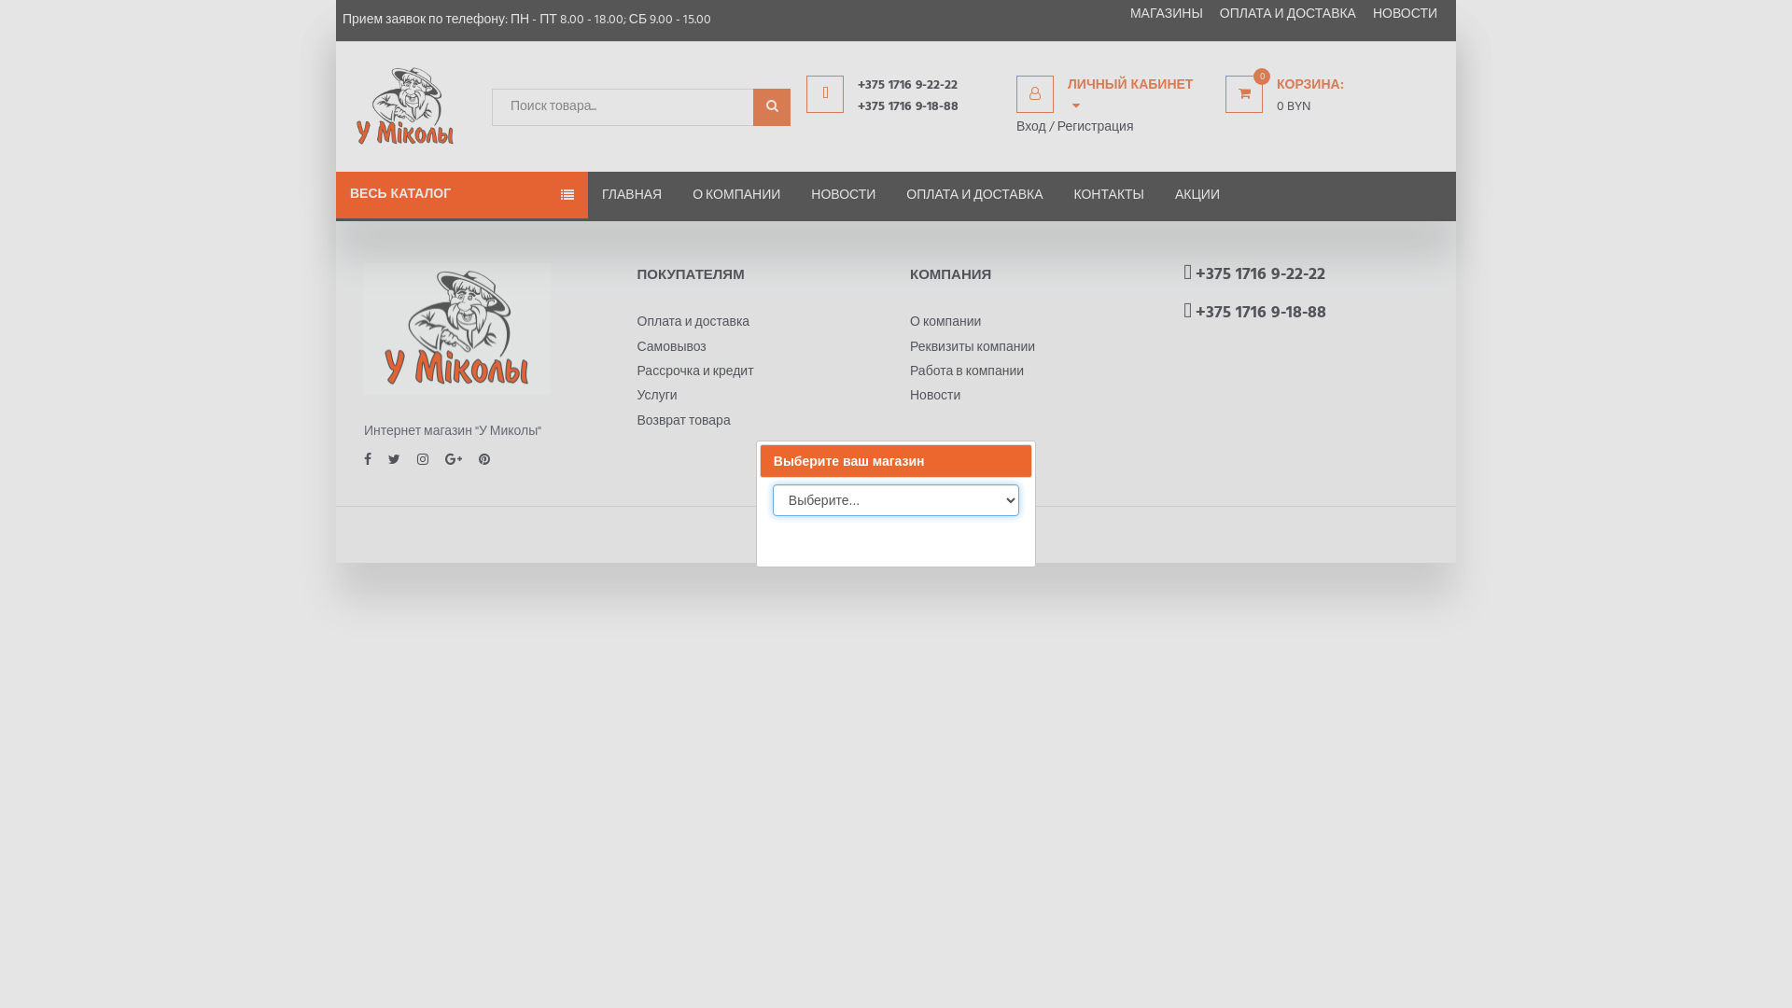  What do you see at coordinates (1260, 274) in the screenshot?
I see `+375 1716 9-22-22` at bounding box center [1260, 274].